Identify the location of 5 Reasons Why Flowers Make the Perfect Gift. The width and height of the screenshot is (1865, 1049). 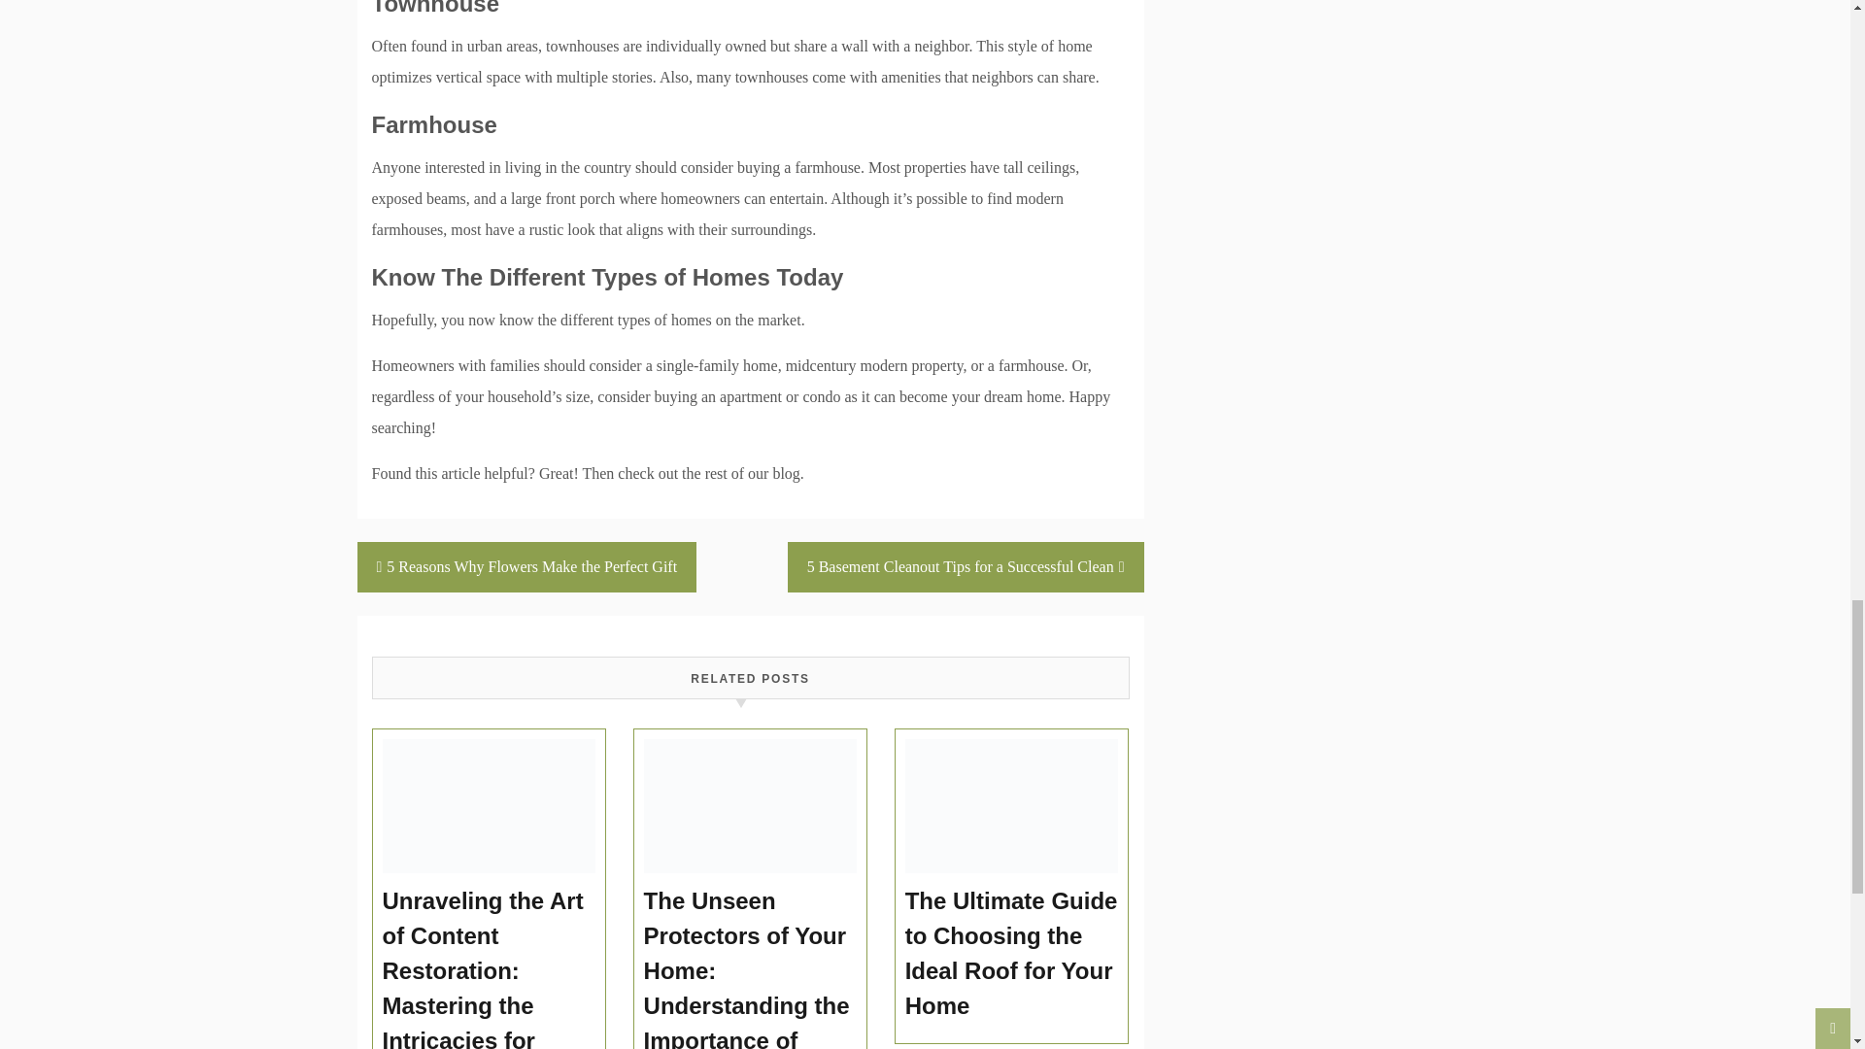
(527, 567).